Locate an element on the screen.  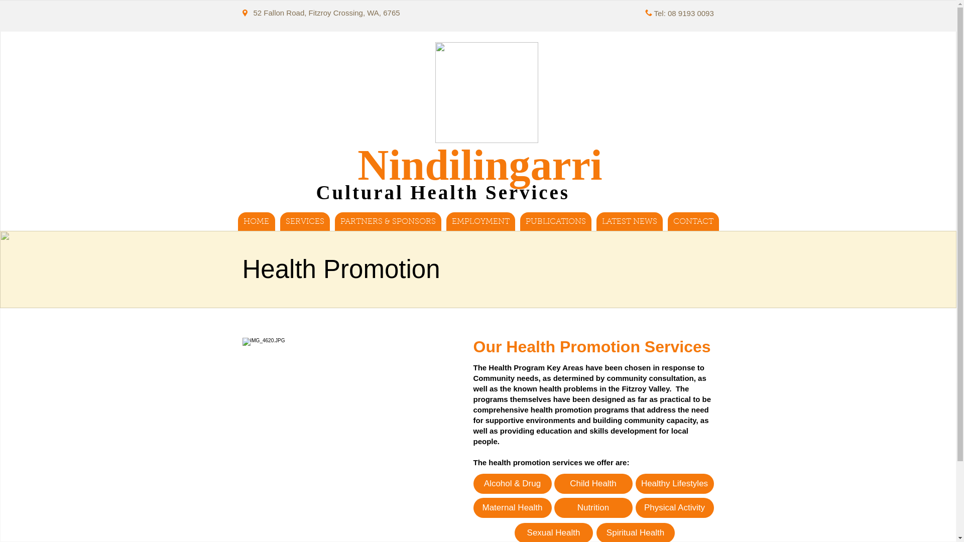
Maternal Health is located at coordinates (512, 508).